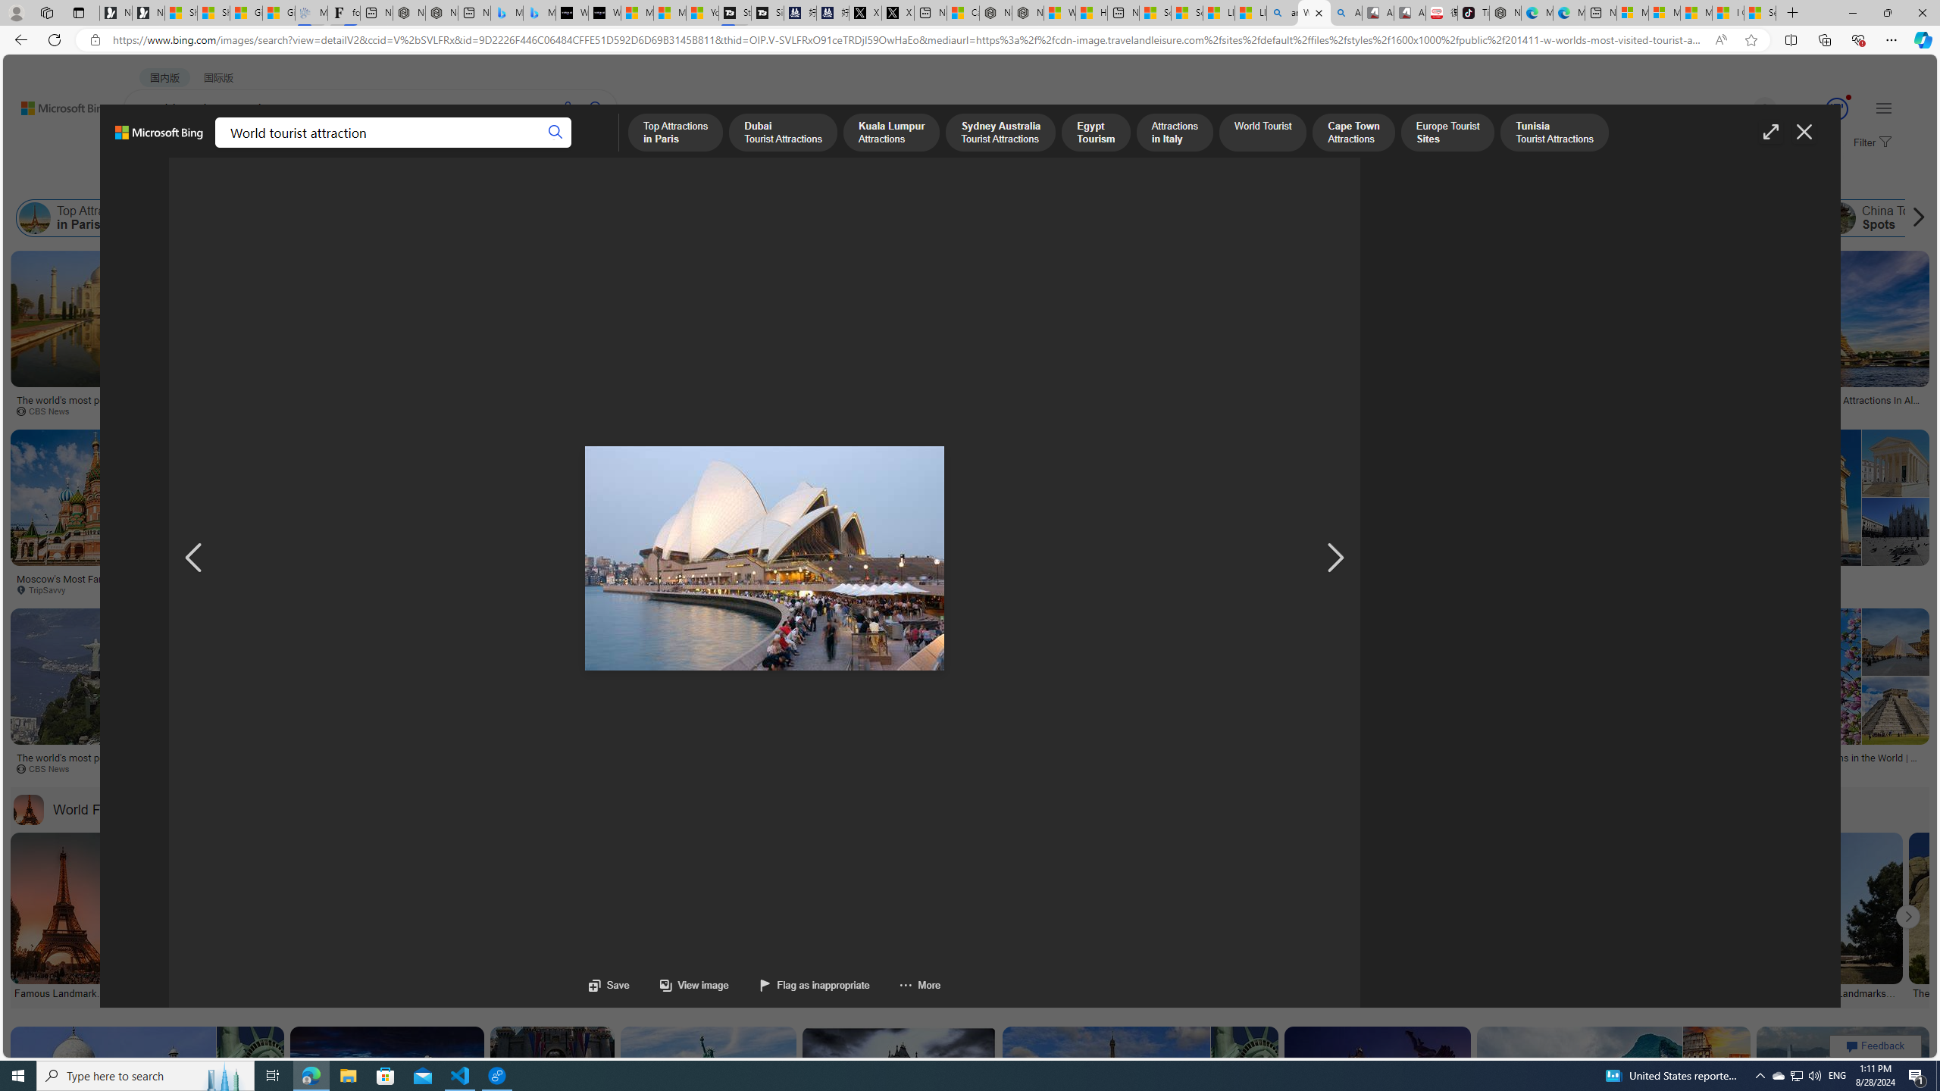 This screenshot has width=1940, height=1091. Describe the element at coordinates (149, 13) in the screenshot. I see `Newsletter Sign Up` at that location.